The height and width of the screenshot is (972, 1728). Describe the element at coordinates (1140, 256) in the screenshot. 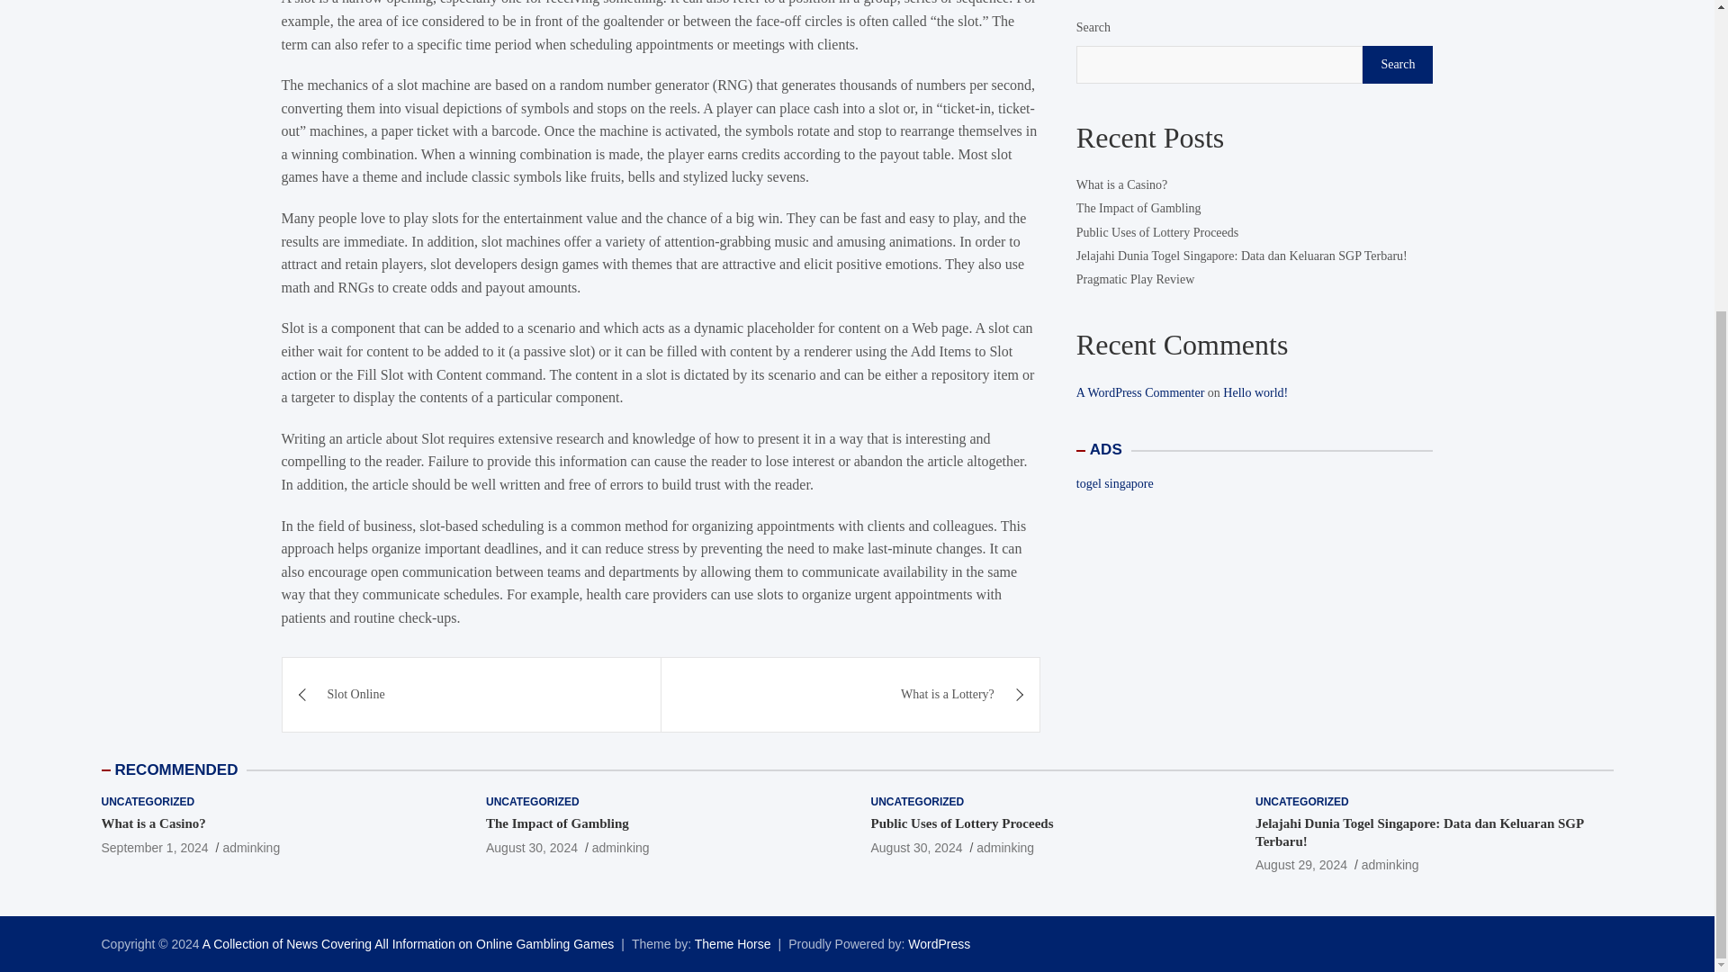

I see `A WordPress Commenter` at that location.